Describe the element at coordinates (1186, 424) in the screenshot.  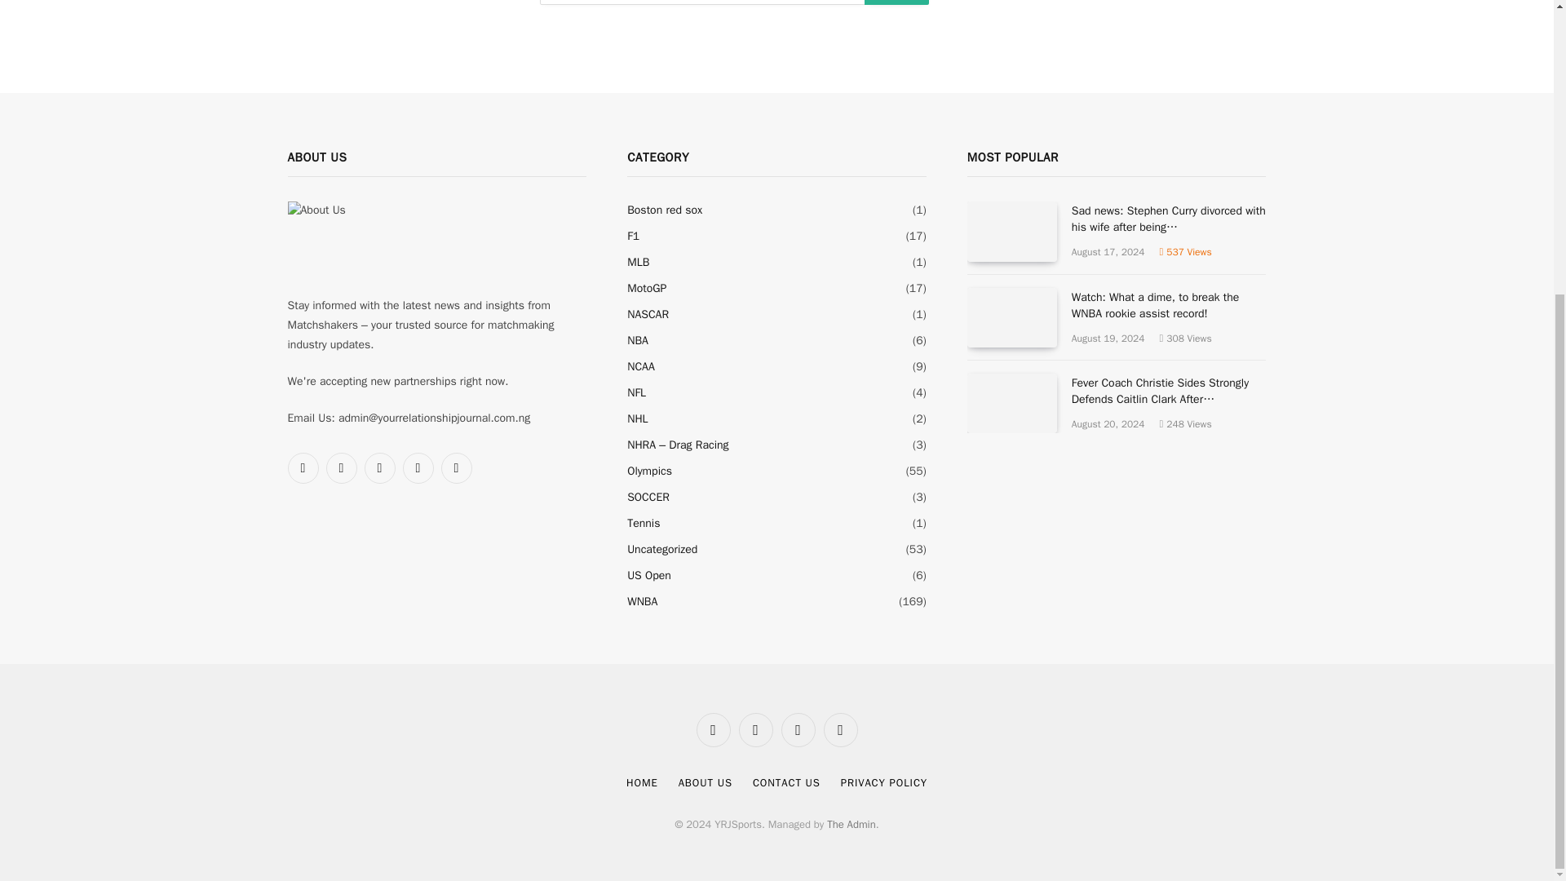
I see `248 Article Views` at that location.